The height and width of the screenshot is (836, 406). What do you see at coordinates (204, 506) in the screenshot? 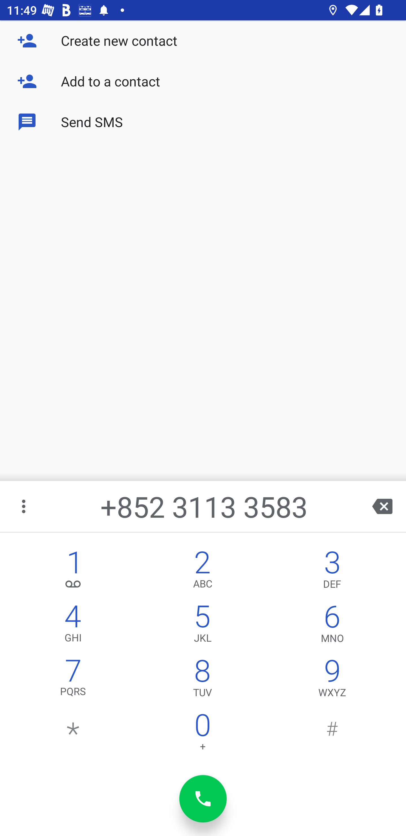
I see `+852 3113 3583` at bounding box center [204, 506].